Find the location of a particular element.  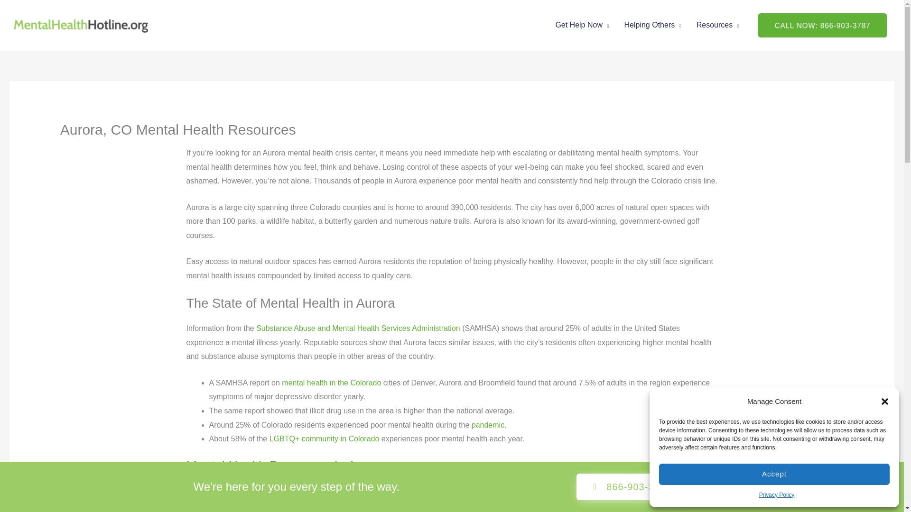

Helping Others is located at coordinates (652, 25).